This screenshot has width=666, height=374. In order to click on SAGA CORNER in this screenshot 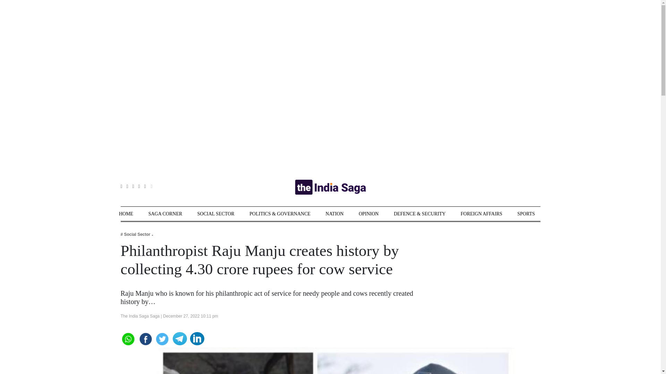, I will do `click(165, 214)`.